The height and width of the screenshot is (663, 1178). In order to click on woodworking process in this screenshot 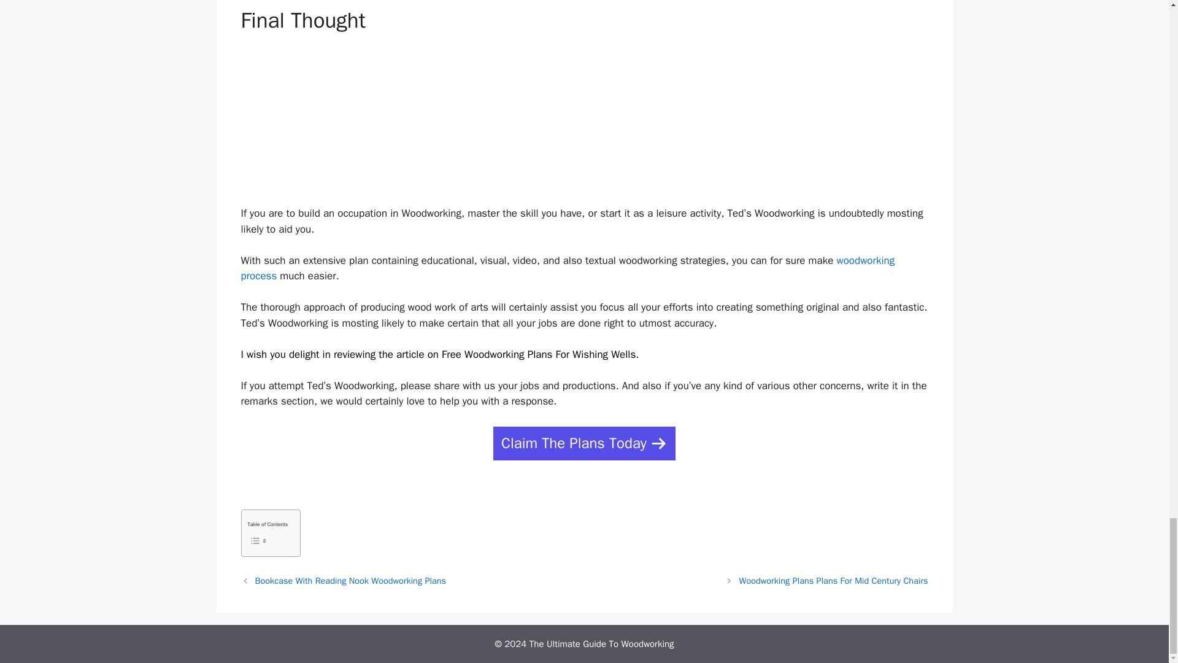, I will do `click(567, 268)`.